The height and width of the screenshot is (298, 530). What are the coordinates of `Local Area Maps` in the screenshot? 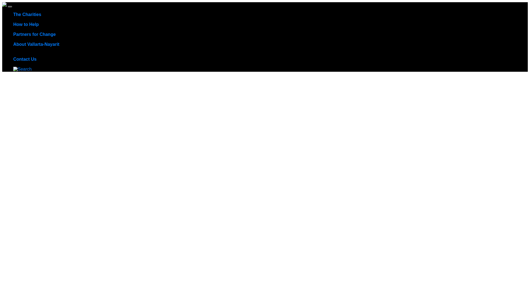 It's located at (261, 49).